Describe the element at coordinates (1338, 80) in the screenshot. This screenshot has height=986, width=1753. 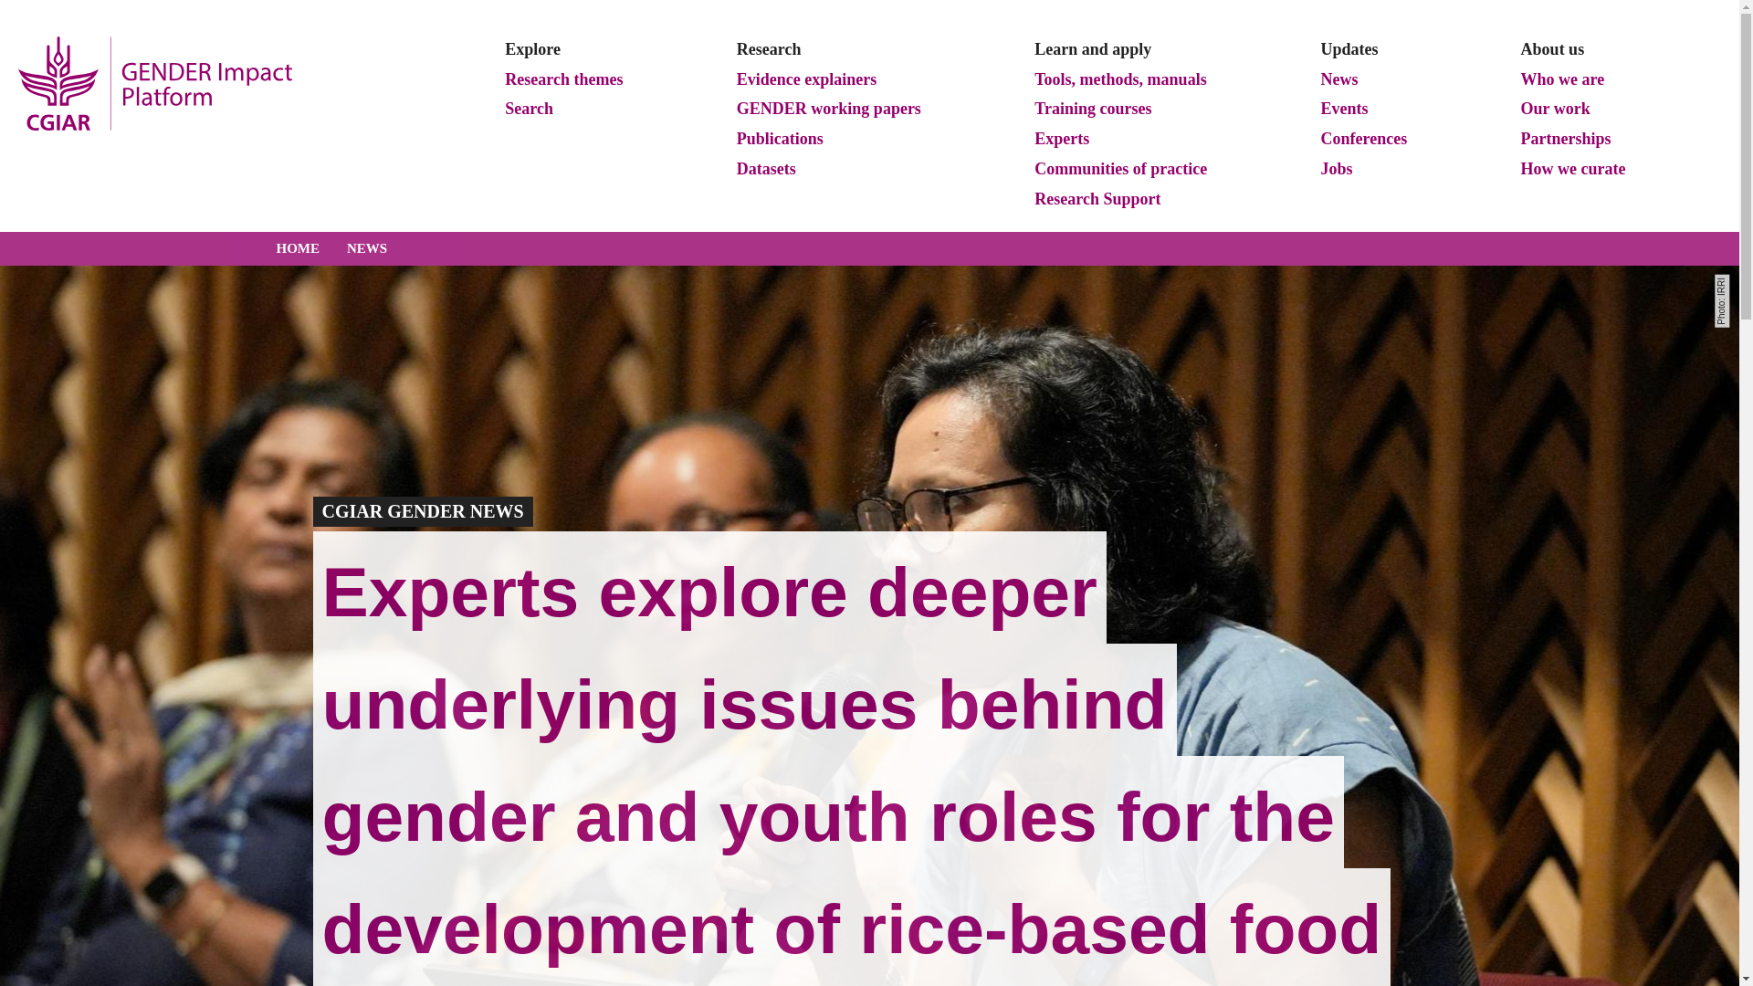
I see `News` at that location.